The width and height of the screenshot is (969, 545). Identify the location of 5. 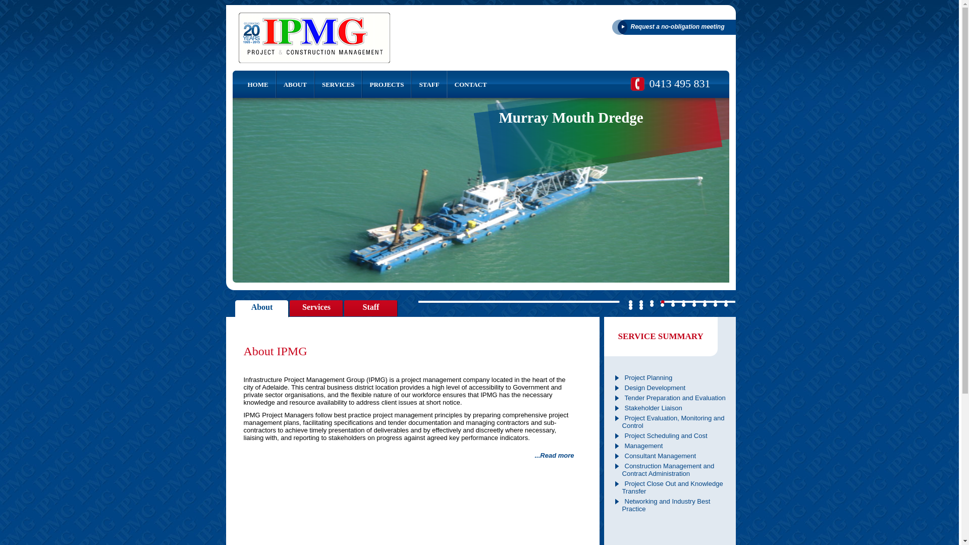
(673, 302).